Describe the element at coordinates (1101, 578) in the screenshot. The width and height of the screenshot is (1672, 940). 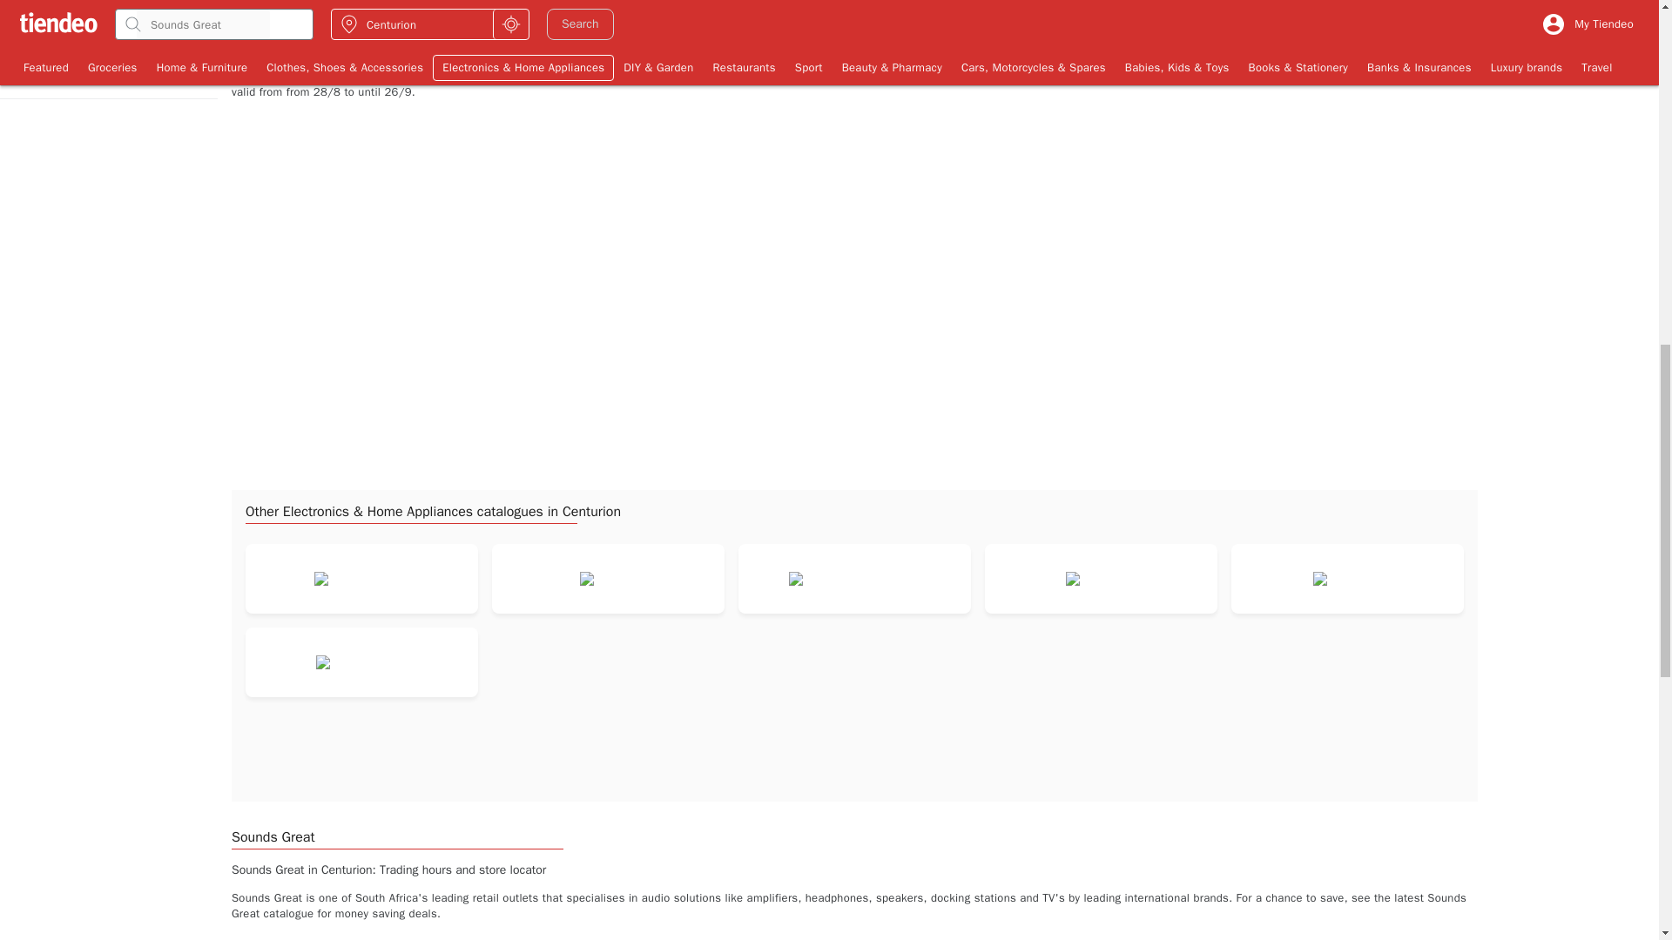
I see `Logo PEP CELL` at that location.